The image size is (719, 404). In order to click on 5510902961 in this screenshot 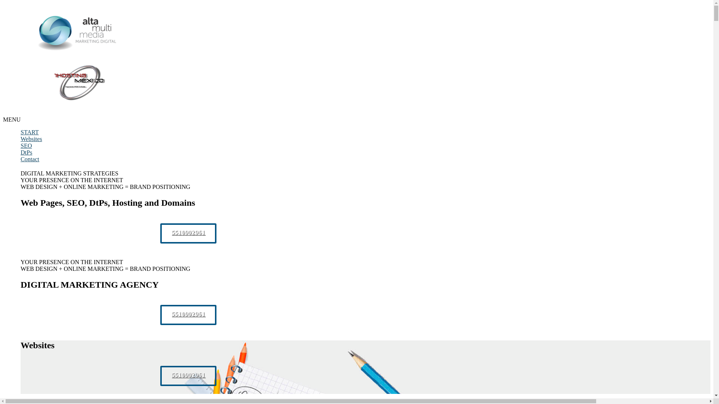, I will do `click(188, 233)`.